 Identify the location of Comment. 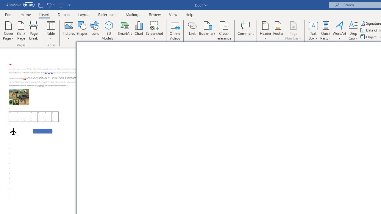
(246, 30).